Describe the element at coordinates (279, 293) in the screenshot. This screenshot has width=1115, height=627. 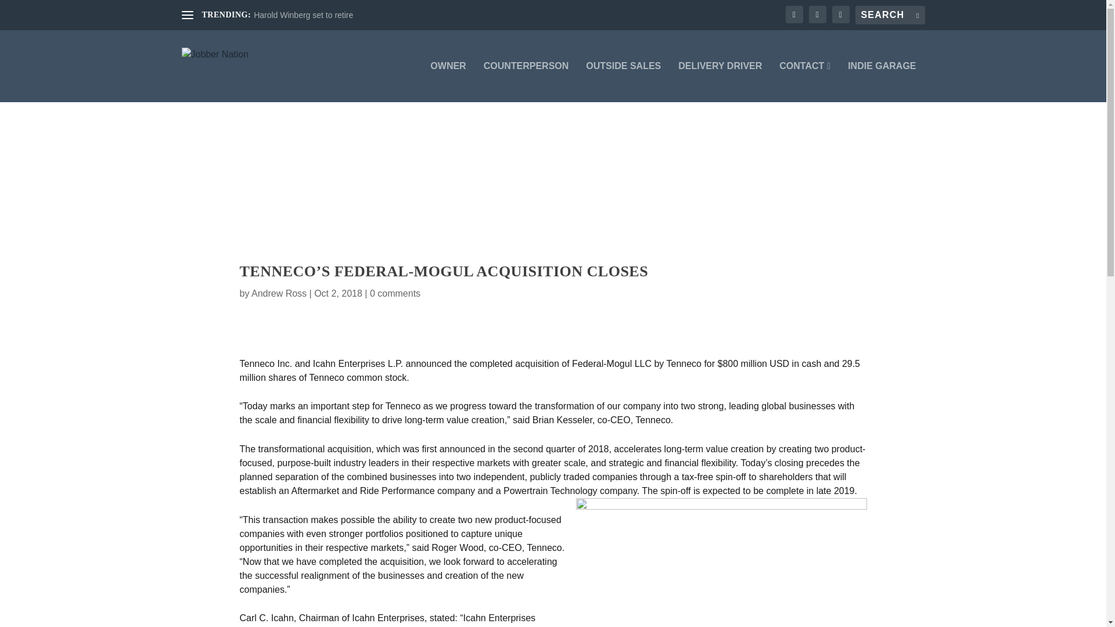
I see `Andrew Ross` at that location.